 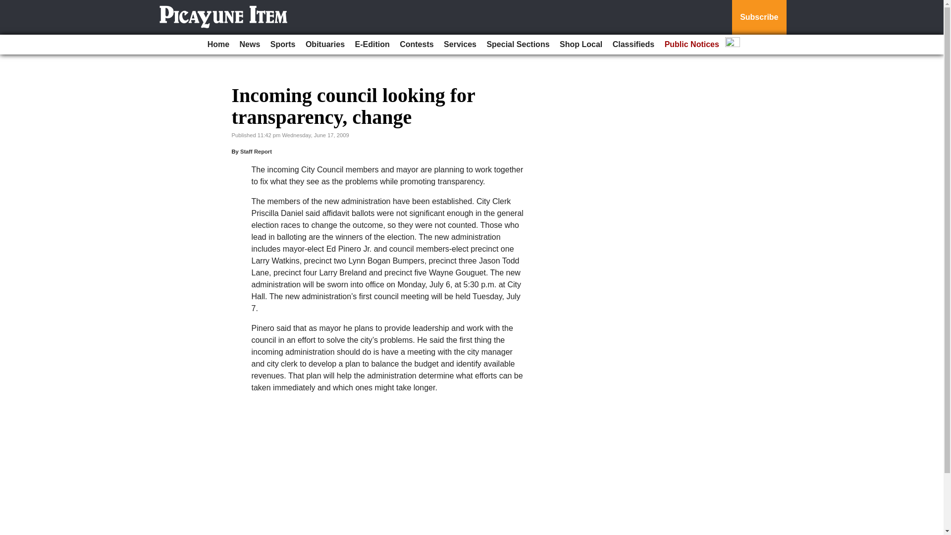 What do you see at coordinates (416, 45) in the screenshot?
I see `Contests` at bounding box center [416, 45].